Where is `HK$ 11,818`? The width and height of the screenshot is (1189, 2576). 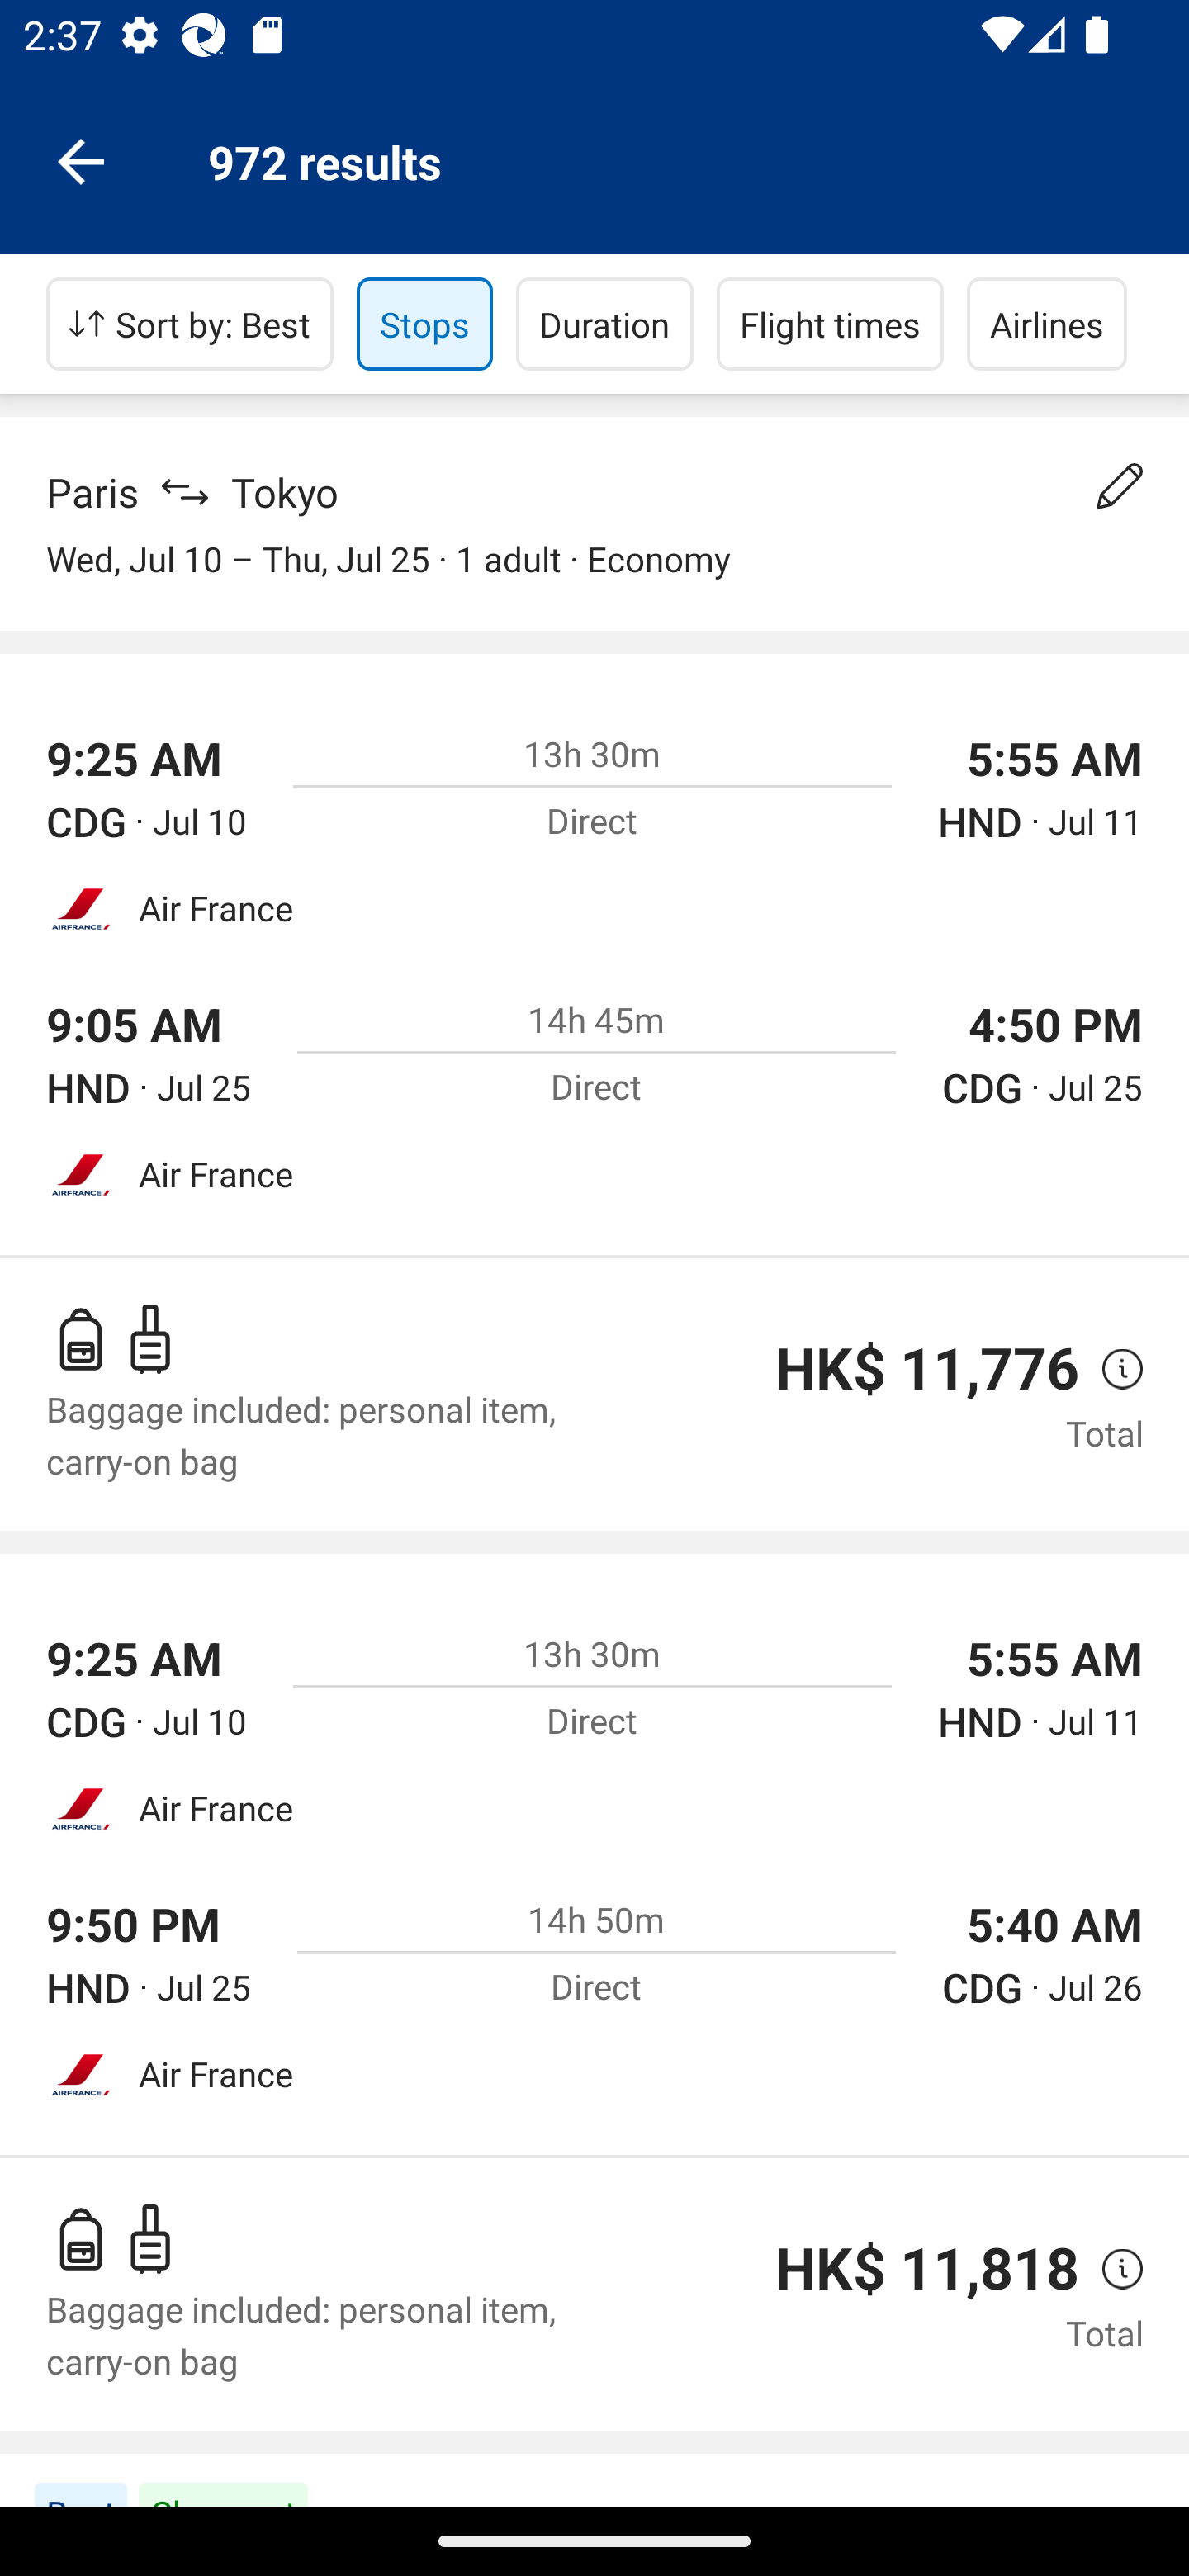
HK$ 11,818 is located at coordinates (926, 2267).